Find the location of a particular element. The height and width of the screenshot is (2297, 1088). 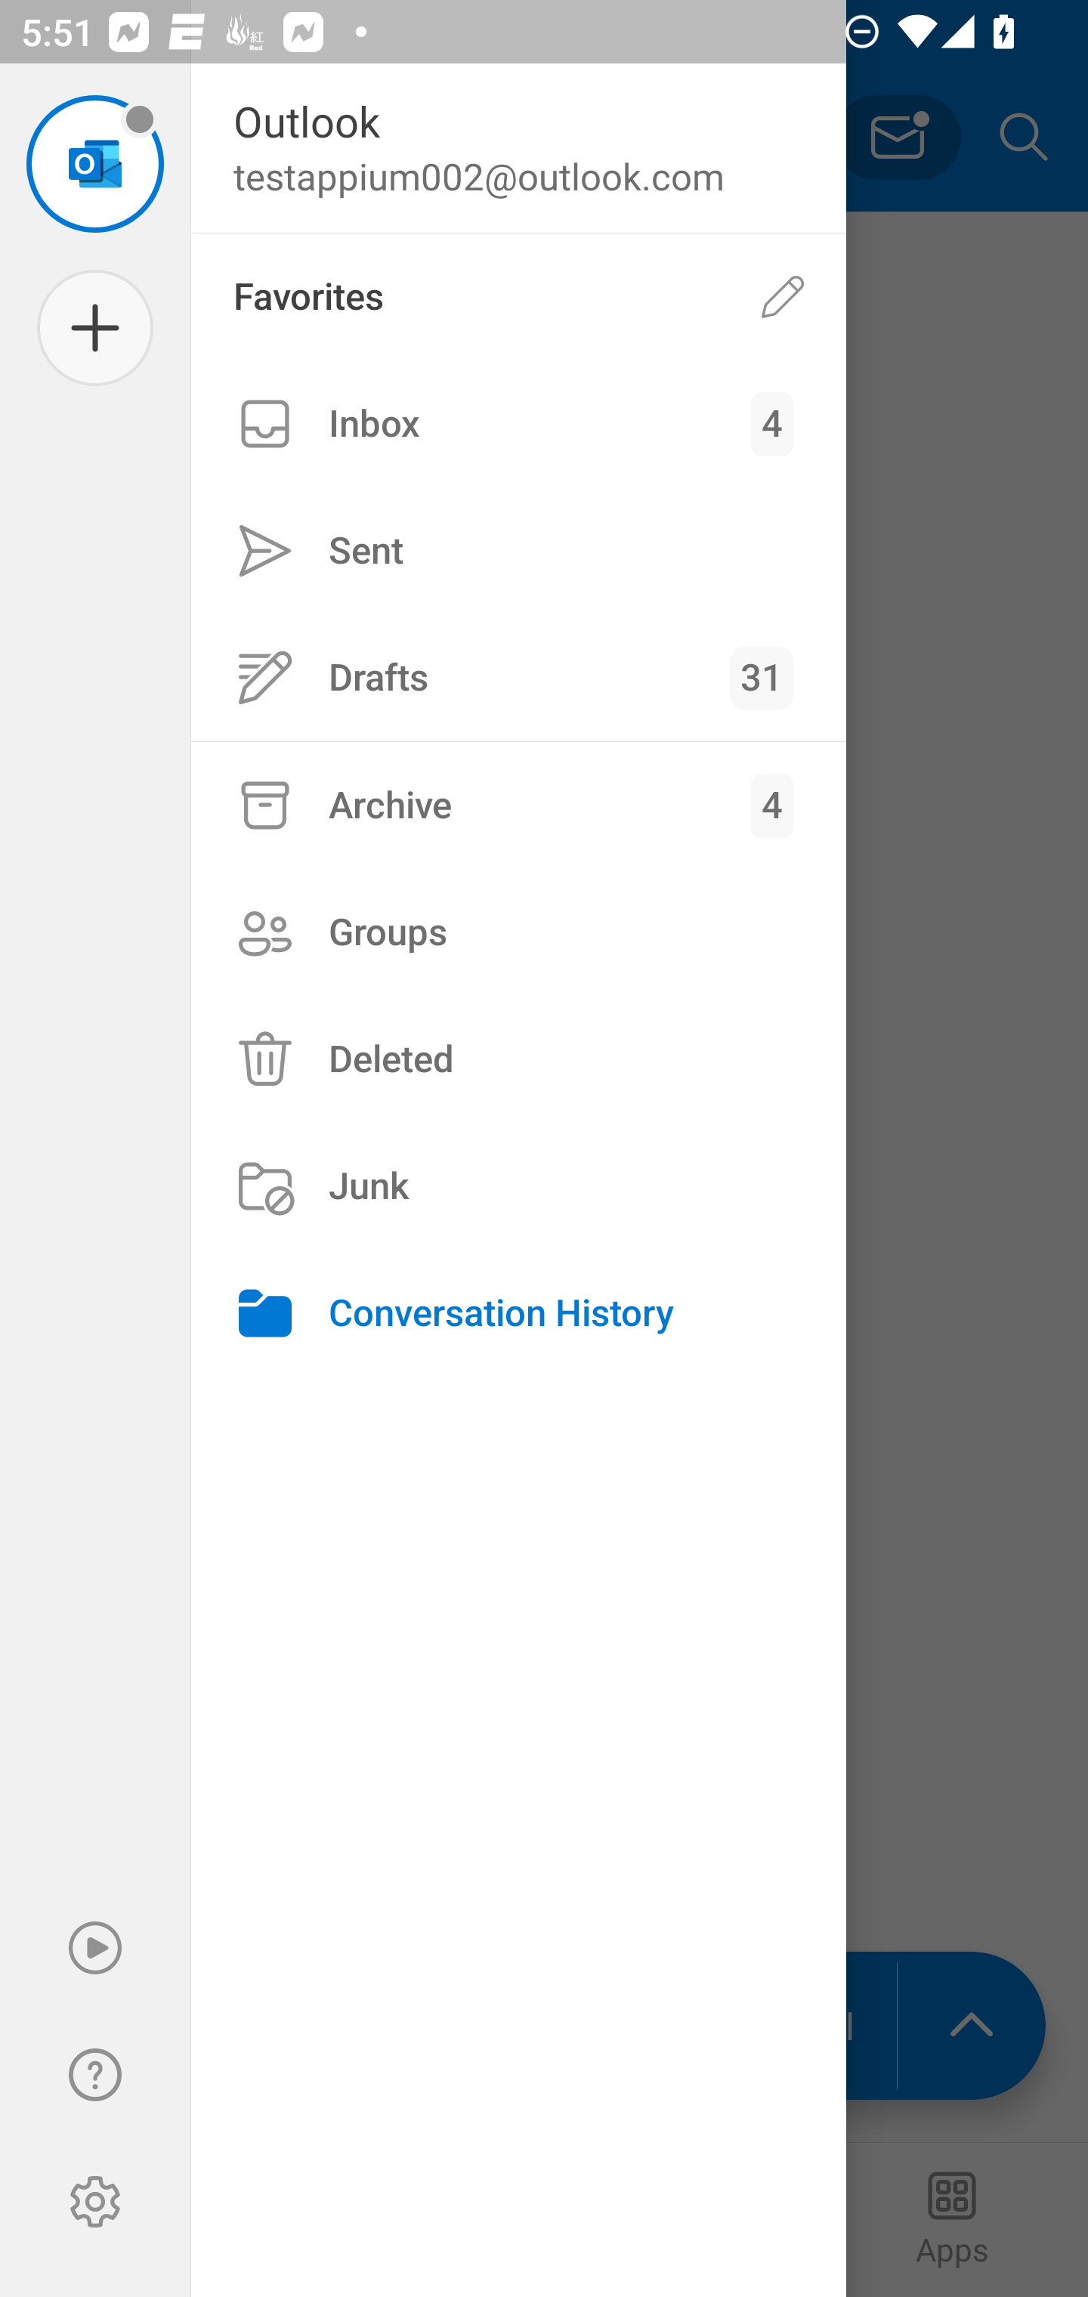

Sent is located at coordinates (518, 550).